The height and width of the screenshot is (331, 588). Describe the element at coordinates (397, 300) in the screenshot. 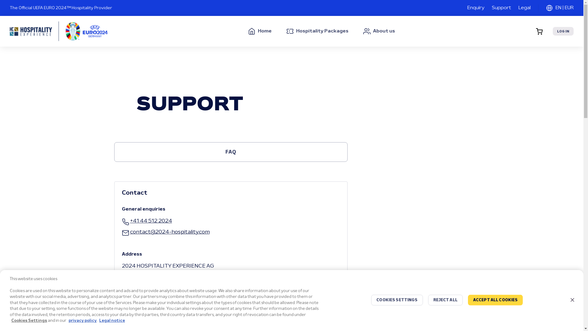

I see `COOKIES SETTINGS` at that location.